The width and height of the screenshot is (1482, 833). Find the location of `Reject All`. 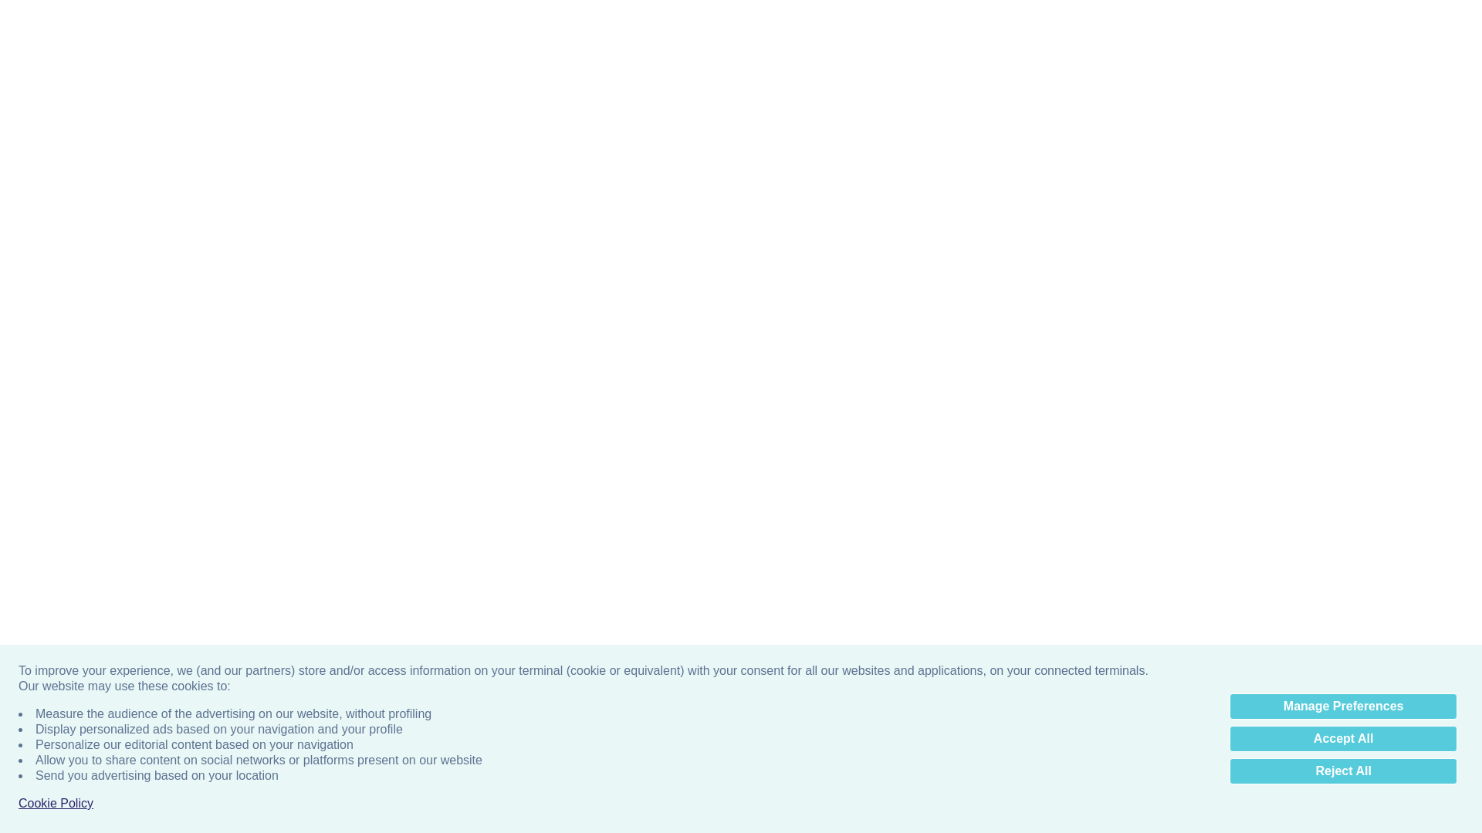

Reject All is located at coordinates (1343, 130).